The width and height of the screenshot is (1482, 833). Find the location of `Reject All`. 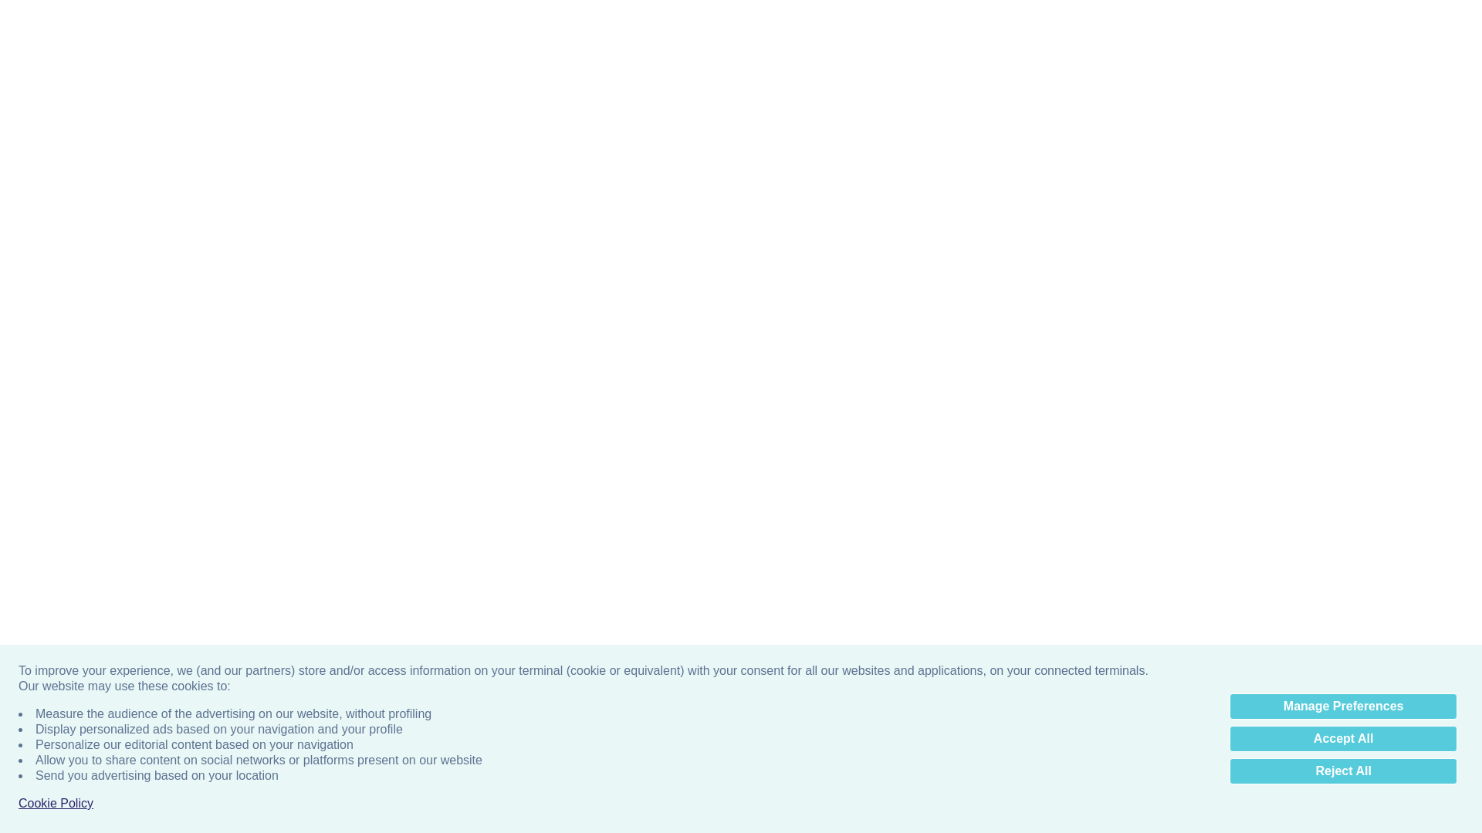

Reject All is located at coordinates (1343, 130).